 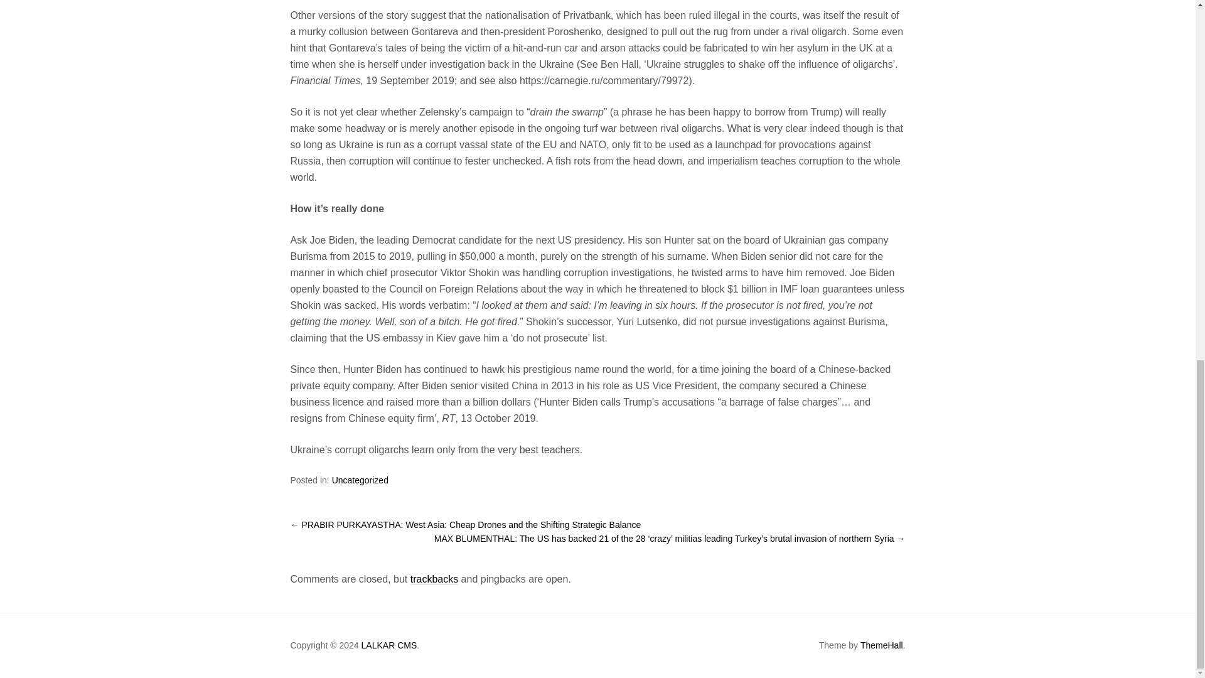 I want to click on trackbacks, so click(x=434, y=579).